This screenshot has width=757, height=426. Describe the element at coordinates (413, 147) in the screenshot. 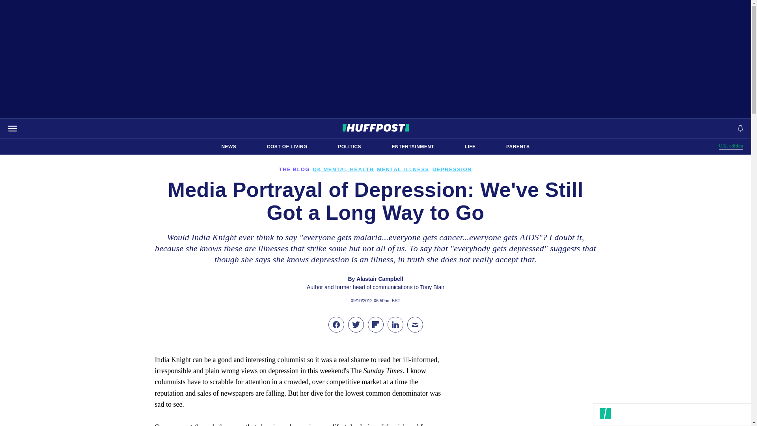

I see `LIFE` at that location.